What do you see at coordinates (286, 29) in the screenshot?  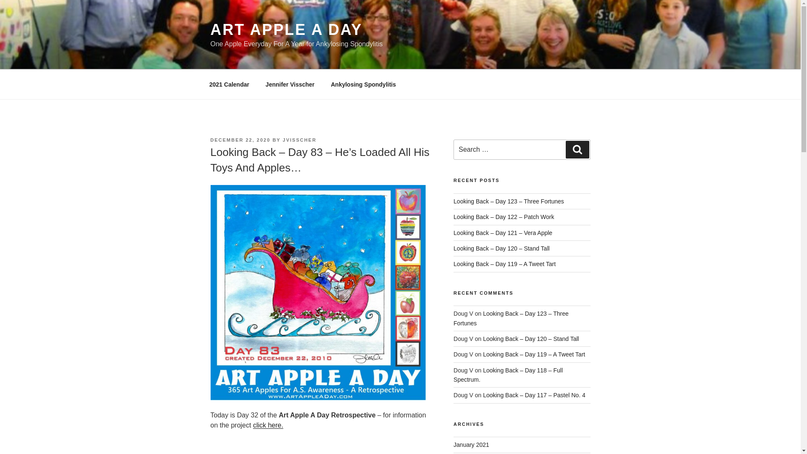 I see `ART APPLE A DAY` at bounding box center [286, 29].